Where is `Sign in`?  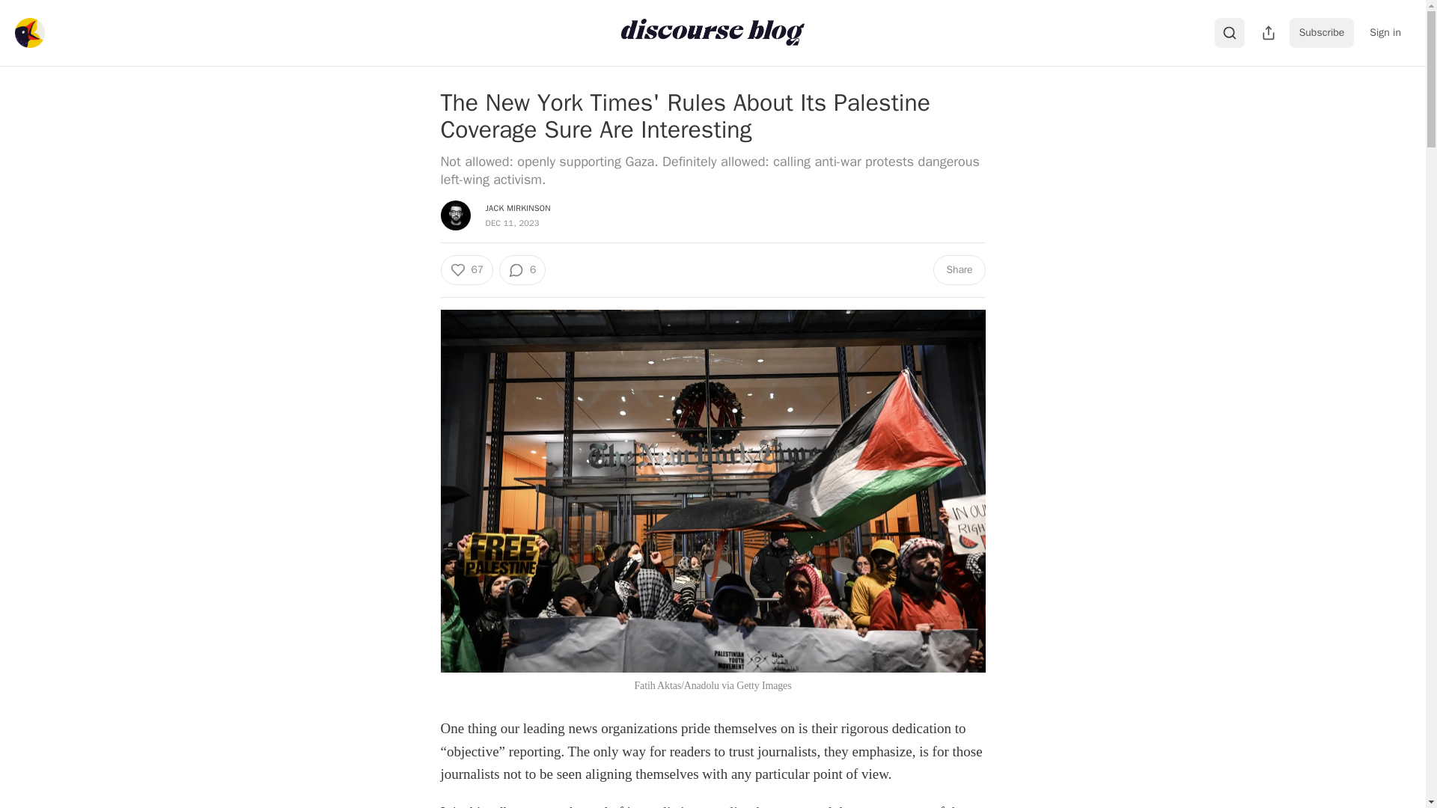
Sign in is located at coordinates (1385, 32).